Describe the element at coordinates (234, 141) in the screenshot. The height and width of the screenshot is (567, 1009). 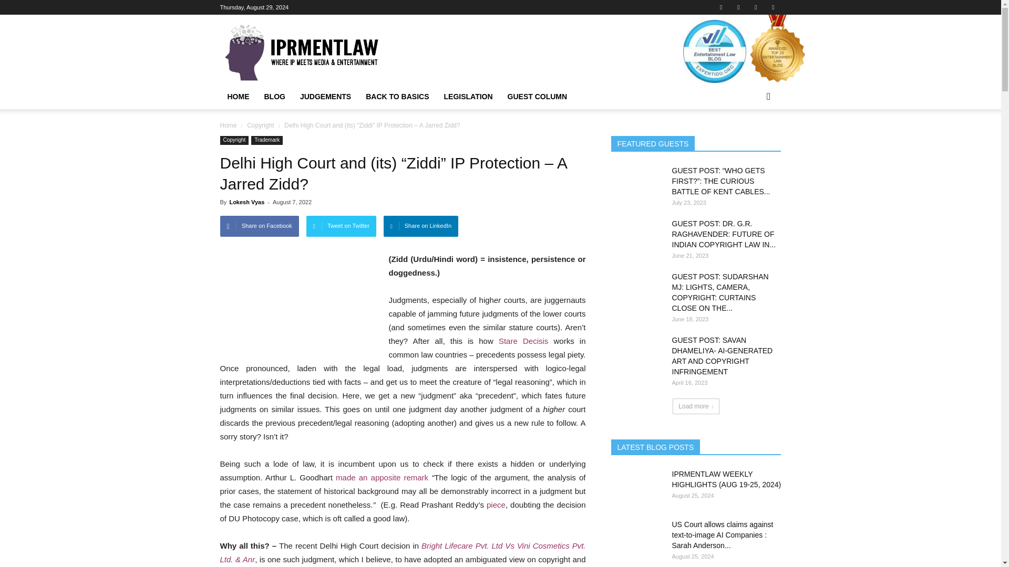
I see `Copyright` at that location.